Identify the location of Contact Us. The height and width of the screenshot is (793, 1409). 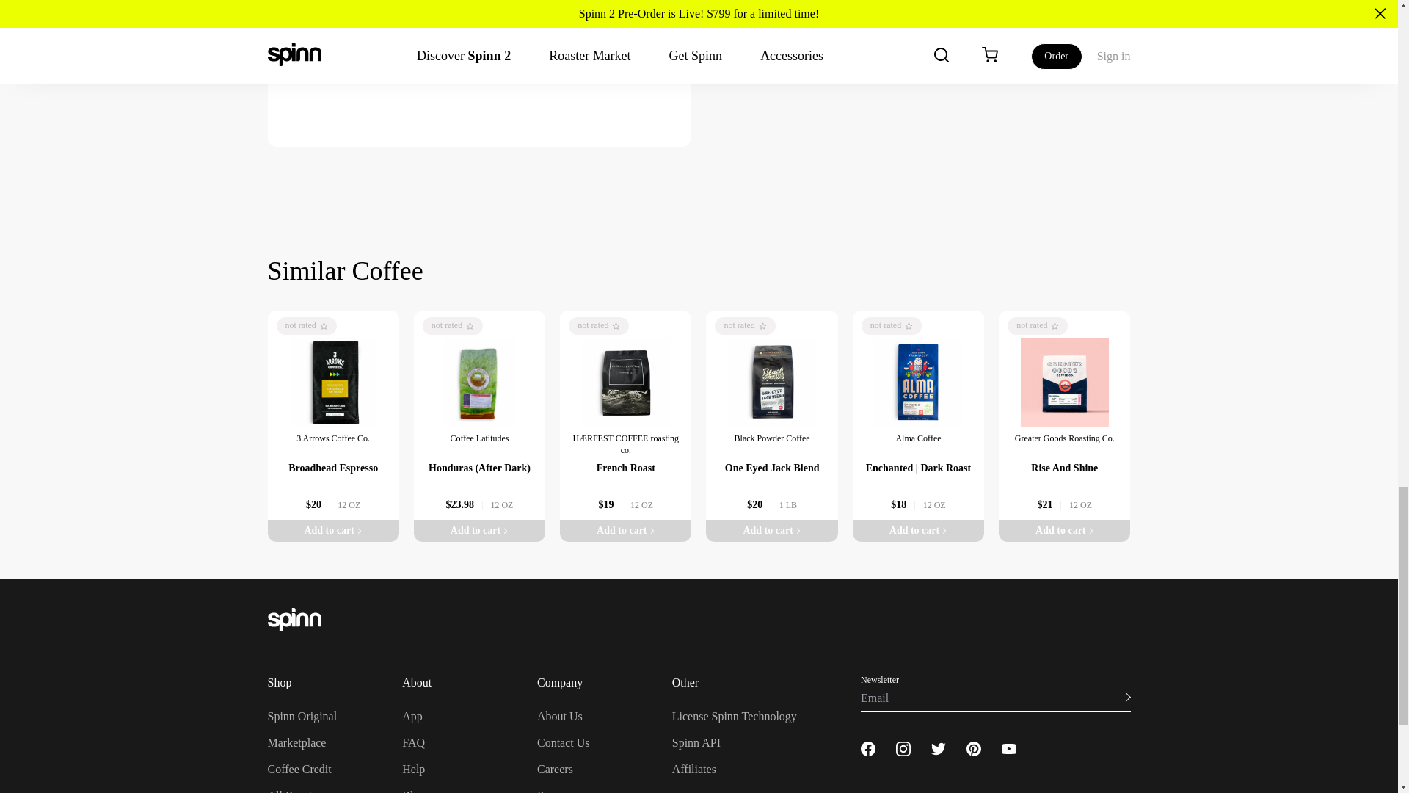
(564, 742).